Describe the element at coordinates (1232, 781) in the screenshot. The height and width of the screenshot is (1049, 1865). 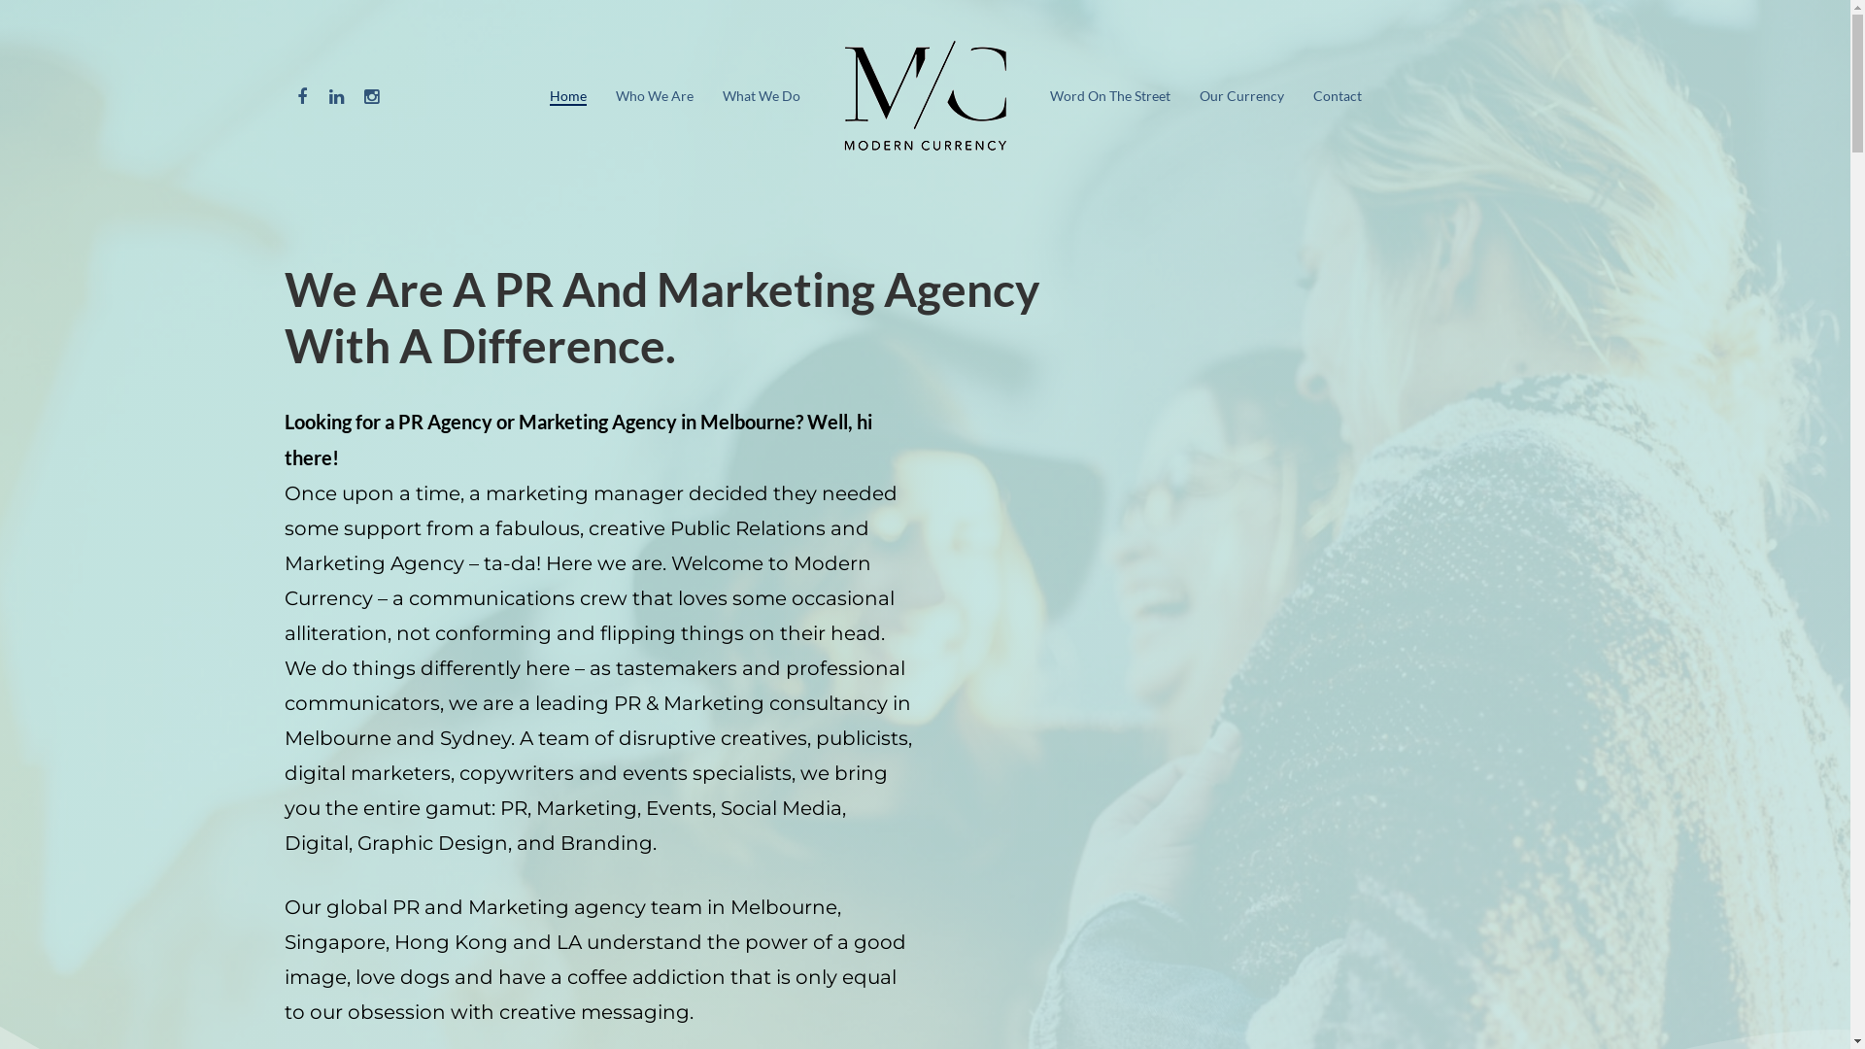
I see `Contact` at that location.